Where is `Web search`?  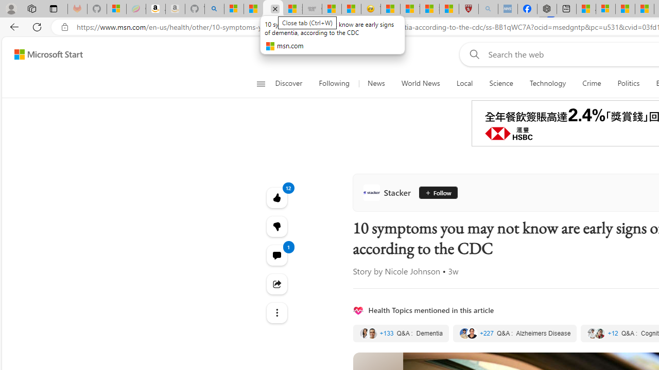
Web search is located at coordinates (473, 54).